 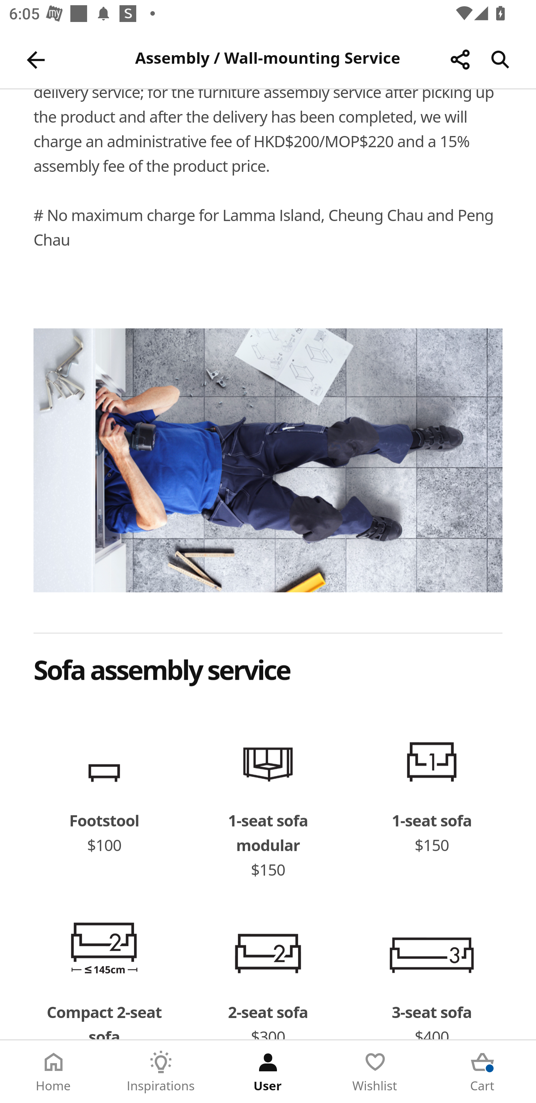 What do you see at coordinates (161, 1072) in the screenshot?
I see `Inspirations
Tab 2 of 5` at bounding box center [161, 1072].